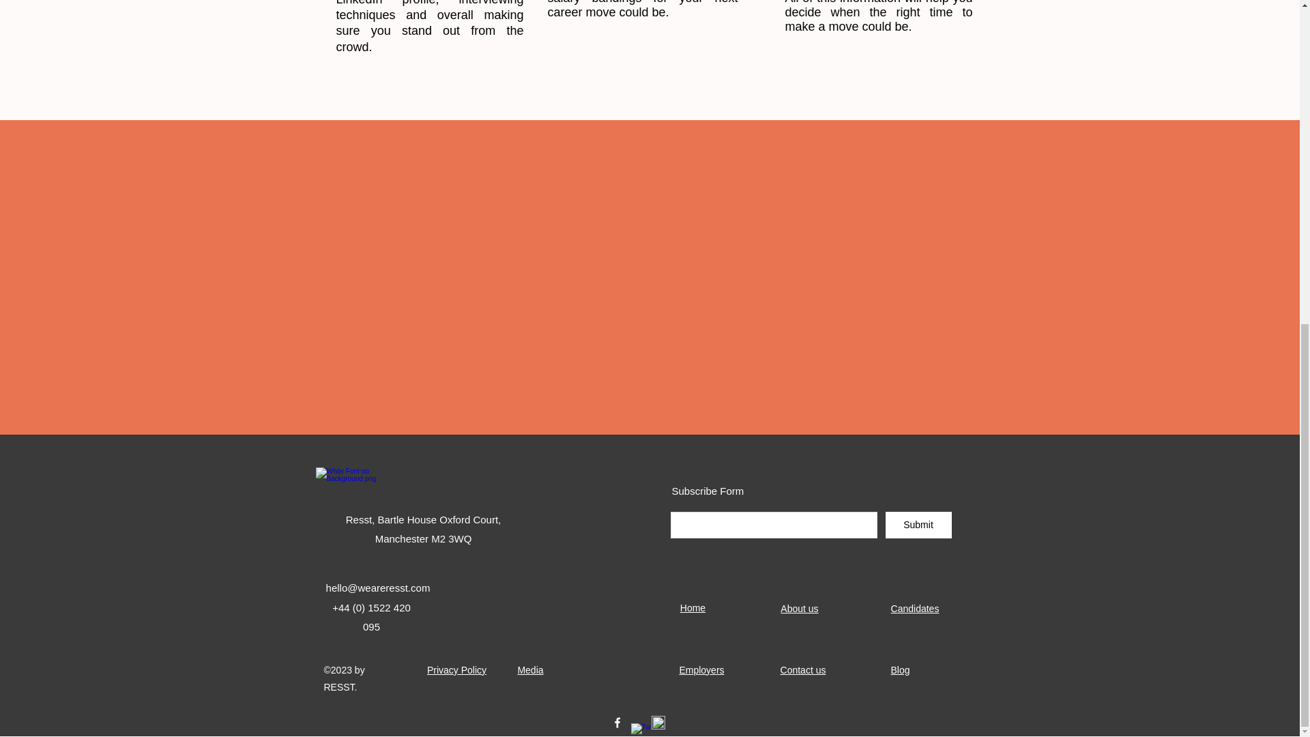 This screenshot has width=1310, height=737. What do you see at coordinates (530, 670) in the screenshot?
I see `Media` at bounding box center [530, 670].